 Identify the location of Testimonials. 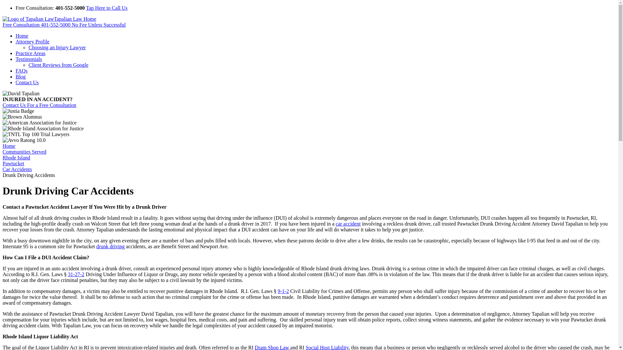
(29, 59).